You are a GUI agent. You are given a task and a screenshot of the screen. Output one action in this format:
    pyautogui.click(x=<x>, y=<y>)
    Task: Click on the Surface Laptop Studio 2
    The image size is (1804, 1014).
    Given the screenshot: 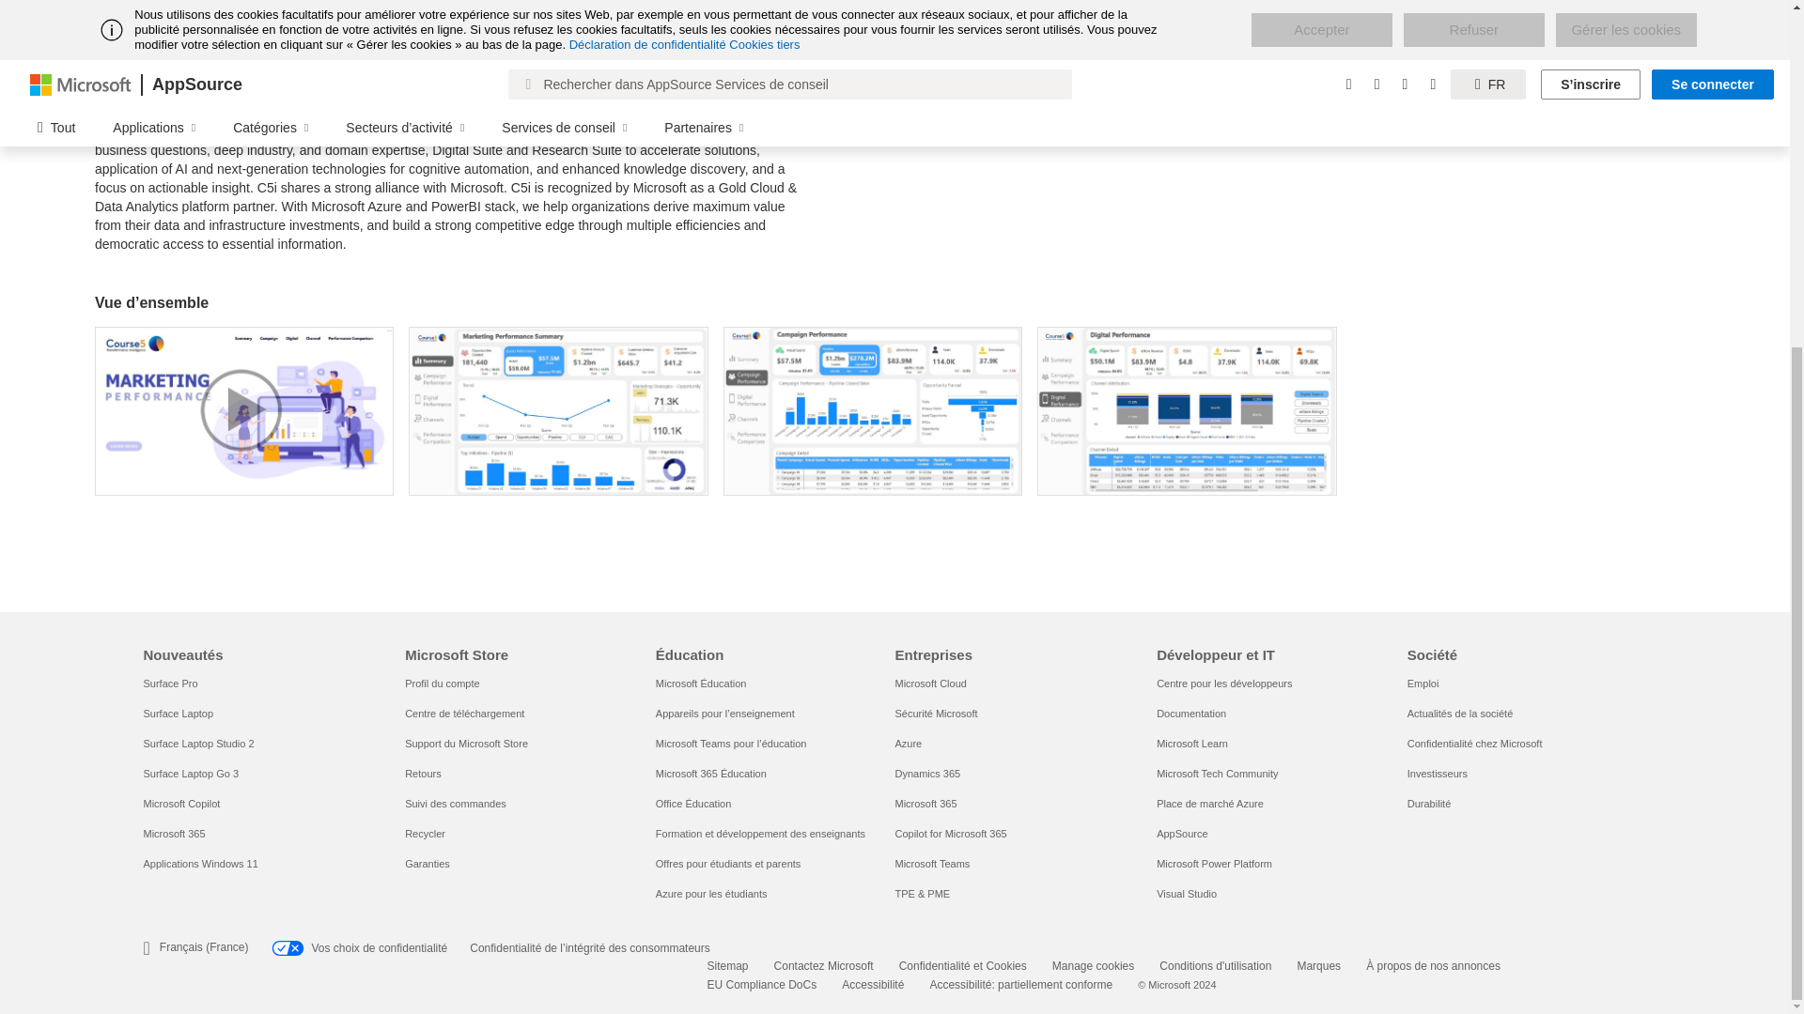 What is the action you would take?
    pyautogui.click(x=197, y=744)
    